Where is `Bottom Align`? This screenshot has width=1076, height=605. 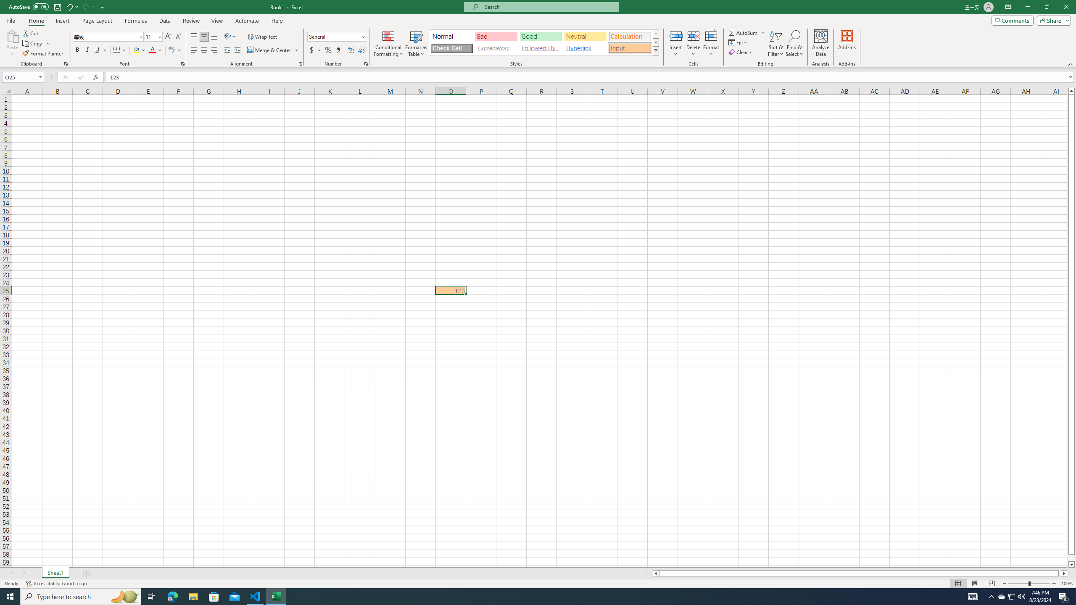
Bottom Align is located at coordinates (214, 37).